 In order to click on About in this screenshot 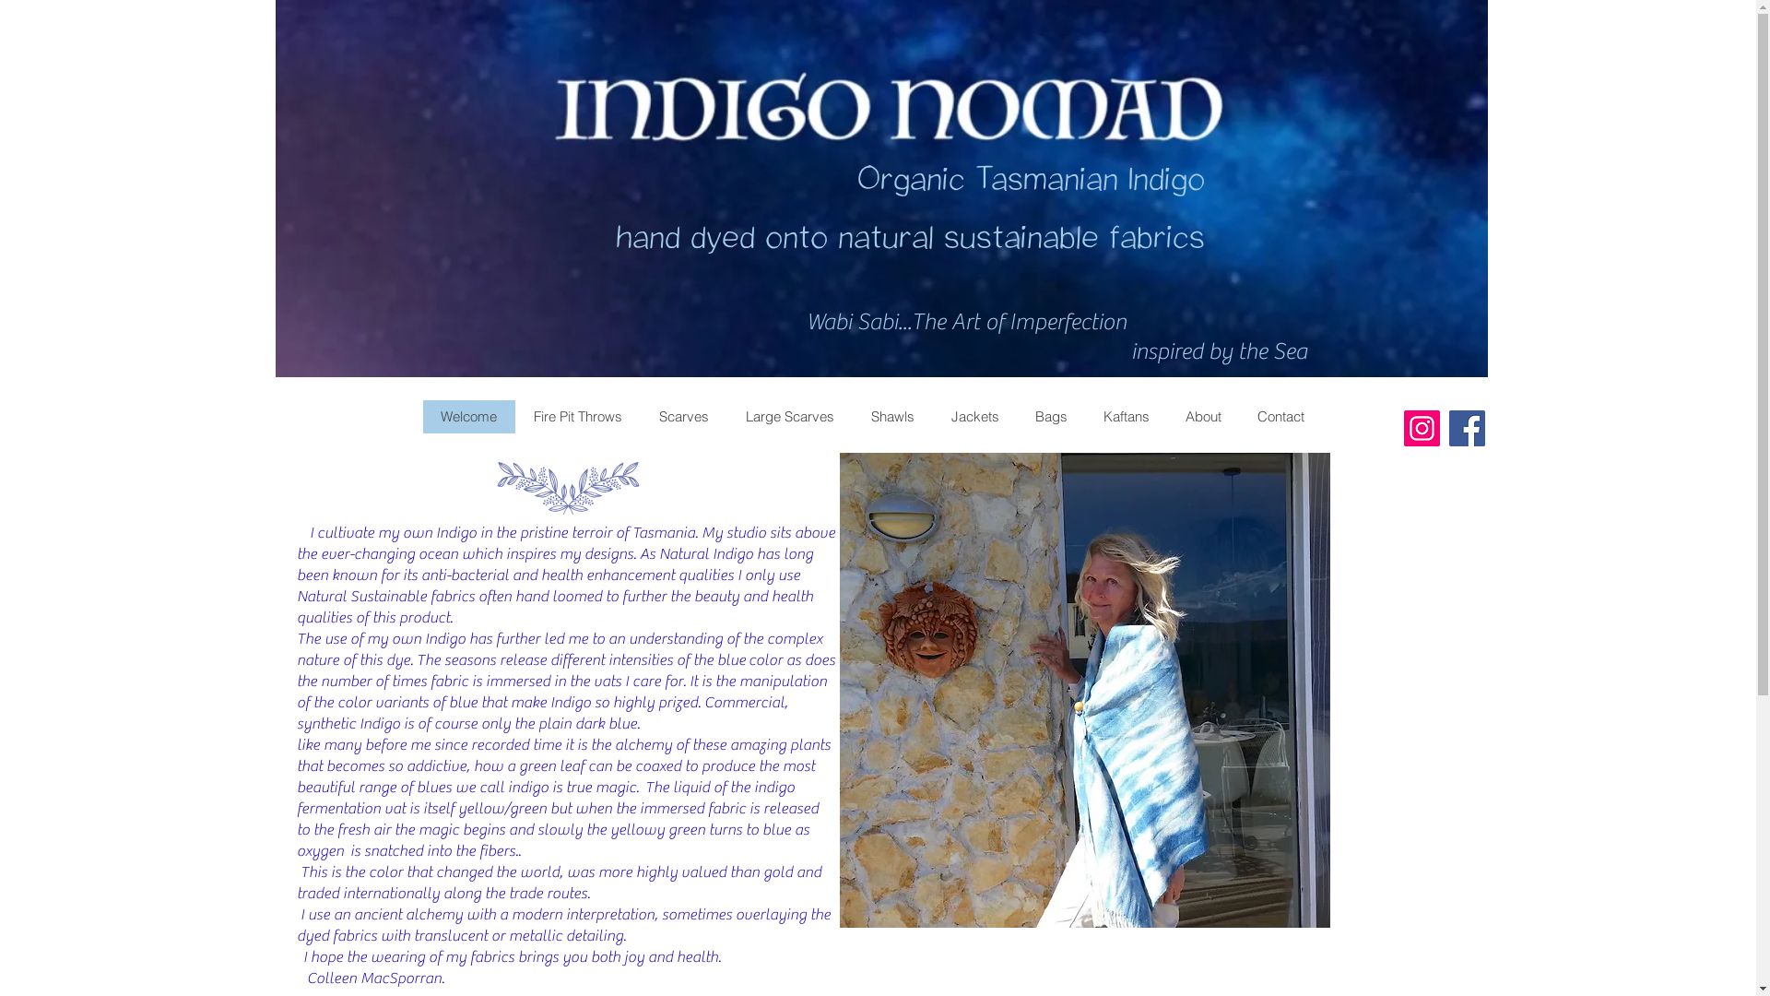, I will do `click(1203, 417)`.